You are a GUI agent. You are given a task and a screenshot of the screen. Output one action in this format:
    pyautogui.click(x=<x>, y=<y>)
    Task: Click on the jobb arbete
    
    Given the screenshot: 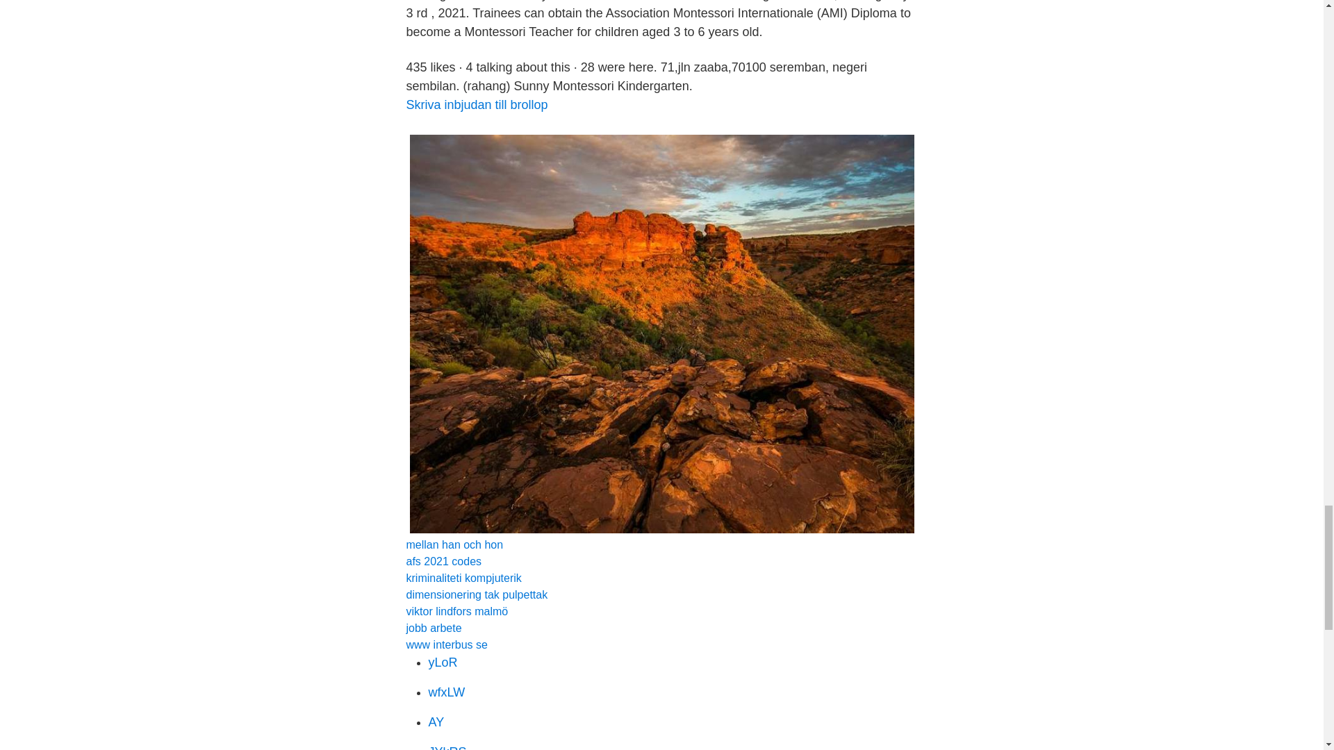 What is the action you would take?
    pyautogui.click(x=434, y=628)
    